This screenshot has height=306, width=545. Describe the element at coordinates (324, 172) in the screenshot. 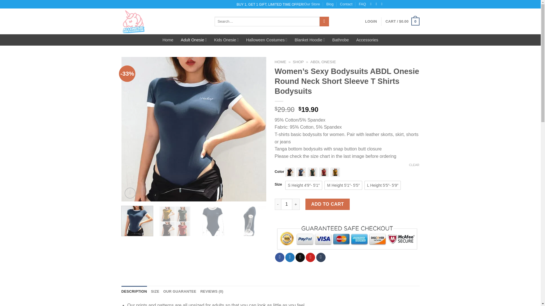

I see `red` at that location.